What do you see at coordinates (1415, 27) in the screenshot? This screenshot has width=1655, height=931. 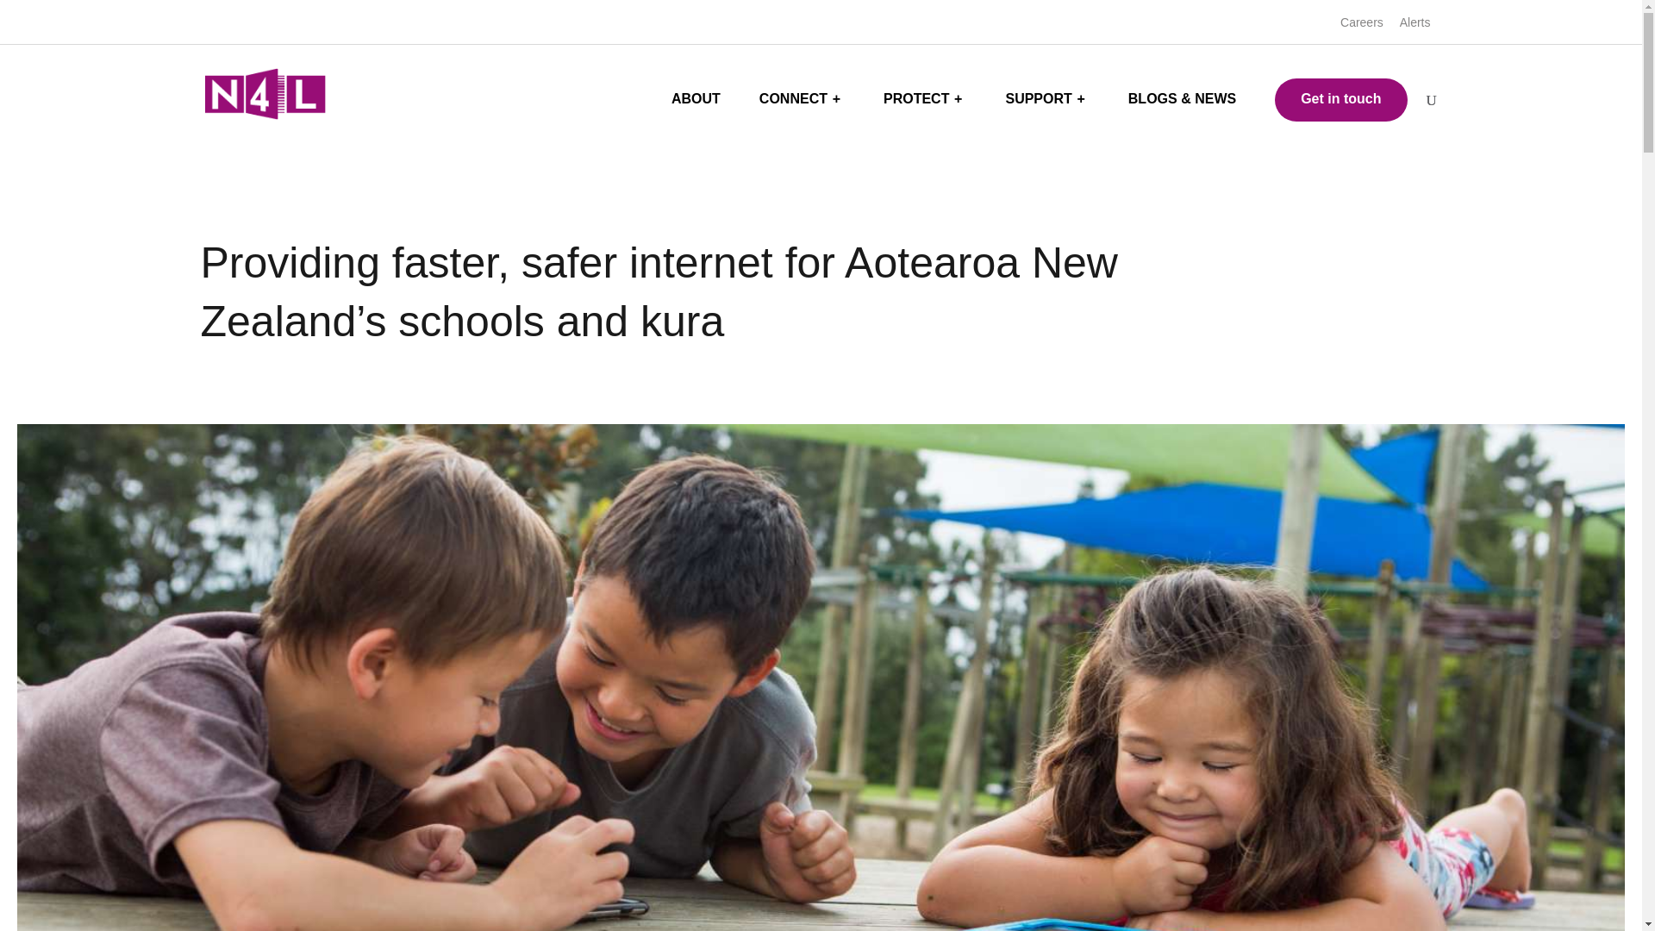 I see `Alerts` at bounding box center [1415, 27].